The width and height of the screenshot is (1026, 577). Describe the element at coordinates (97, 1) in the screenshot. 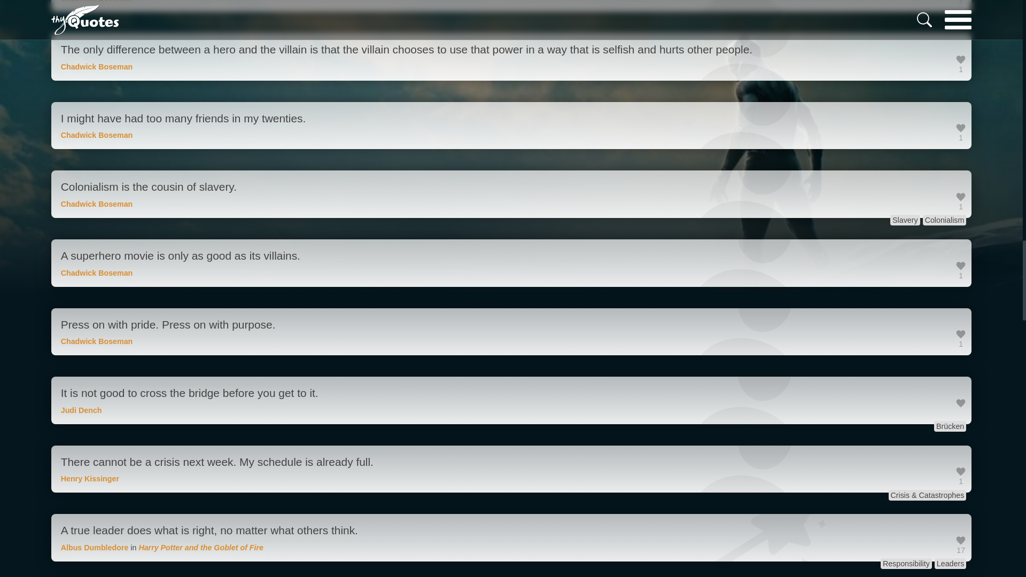

I see `Chadwick Boseman` at that location.